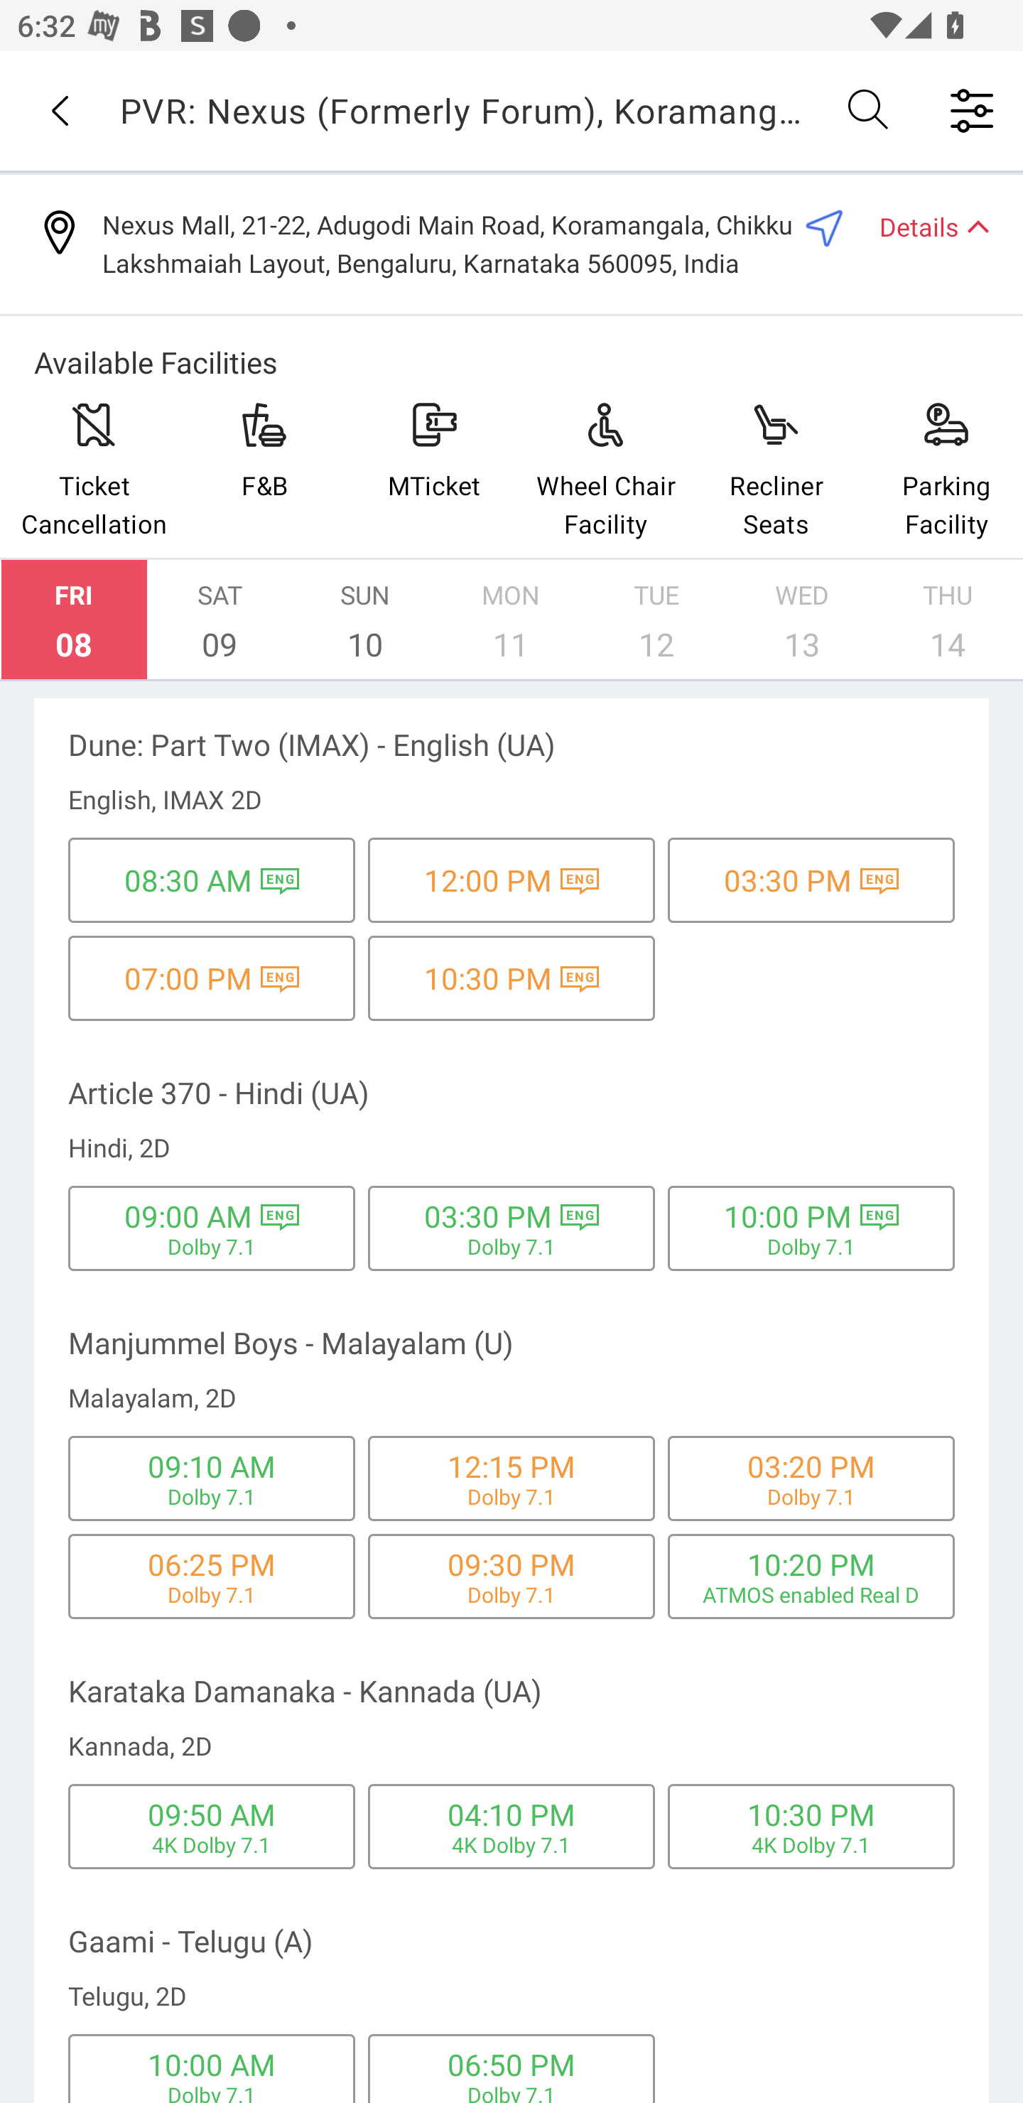  Describe the element at coordinates (511, 1228) in the screenshot. I see `03:30 PM ENG Dolby 7.1` at that location.